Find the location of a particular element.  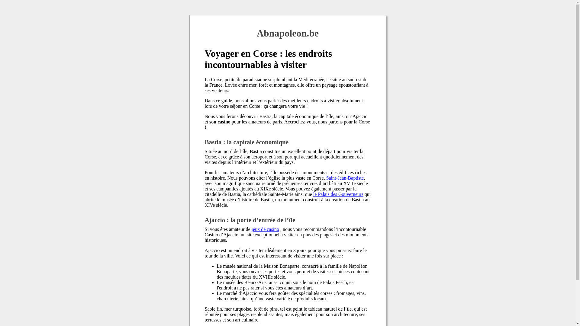

Saint-Jean-Baptiste is located at coordinates (345, 178).